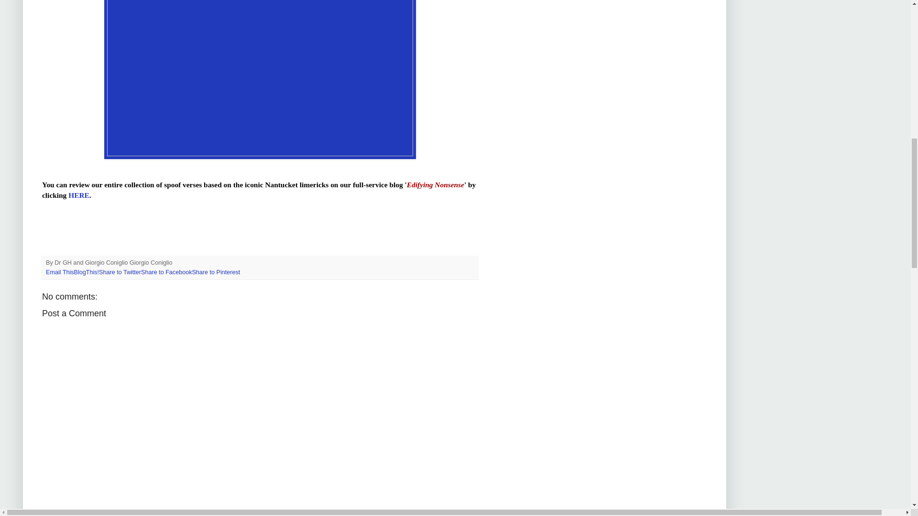 The image size is (918, 516). What do you see at coordinates (120, 272) in the screenshot?
I see `Share to Twitter` at bounding box center [120, 272].